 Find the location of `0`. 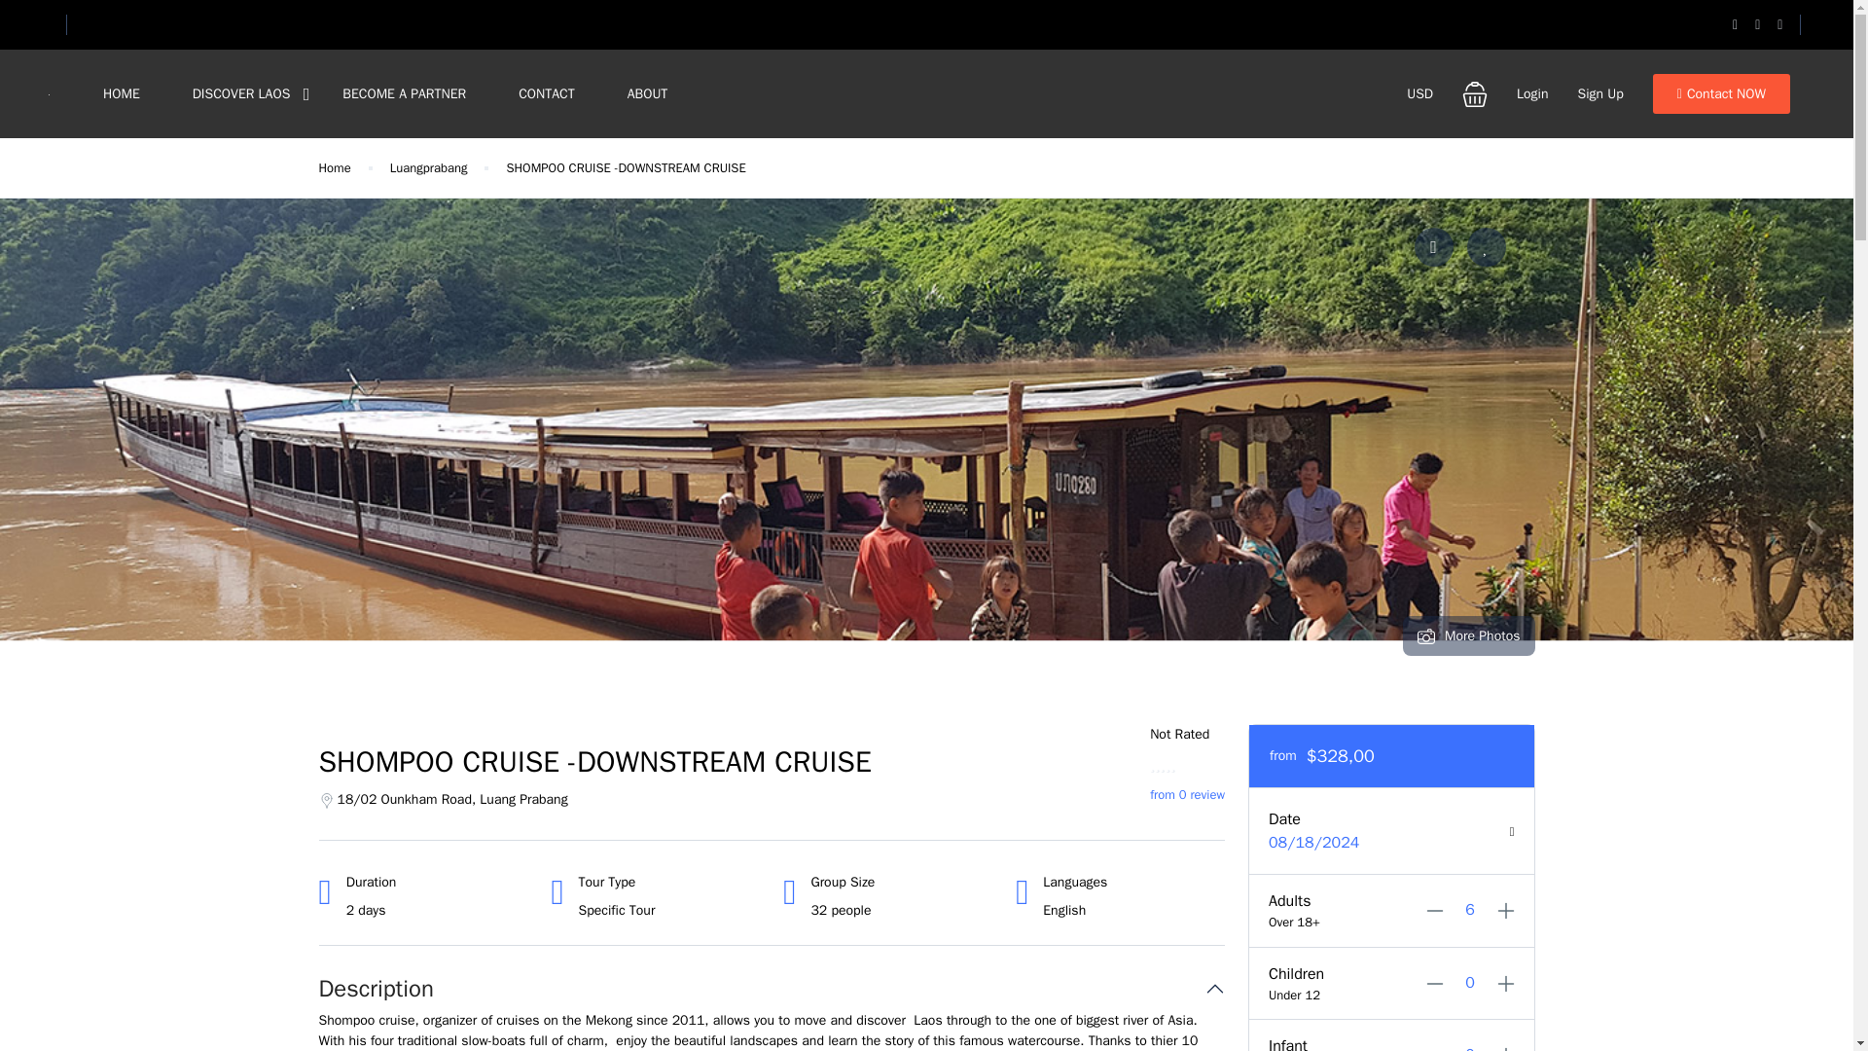

0 is located at coordinates (1469, 983).